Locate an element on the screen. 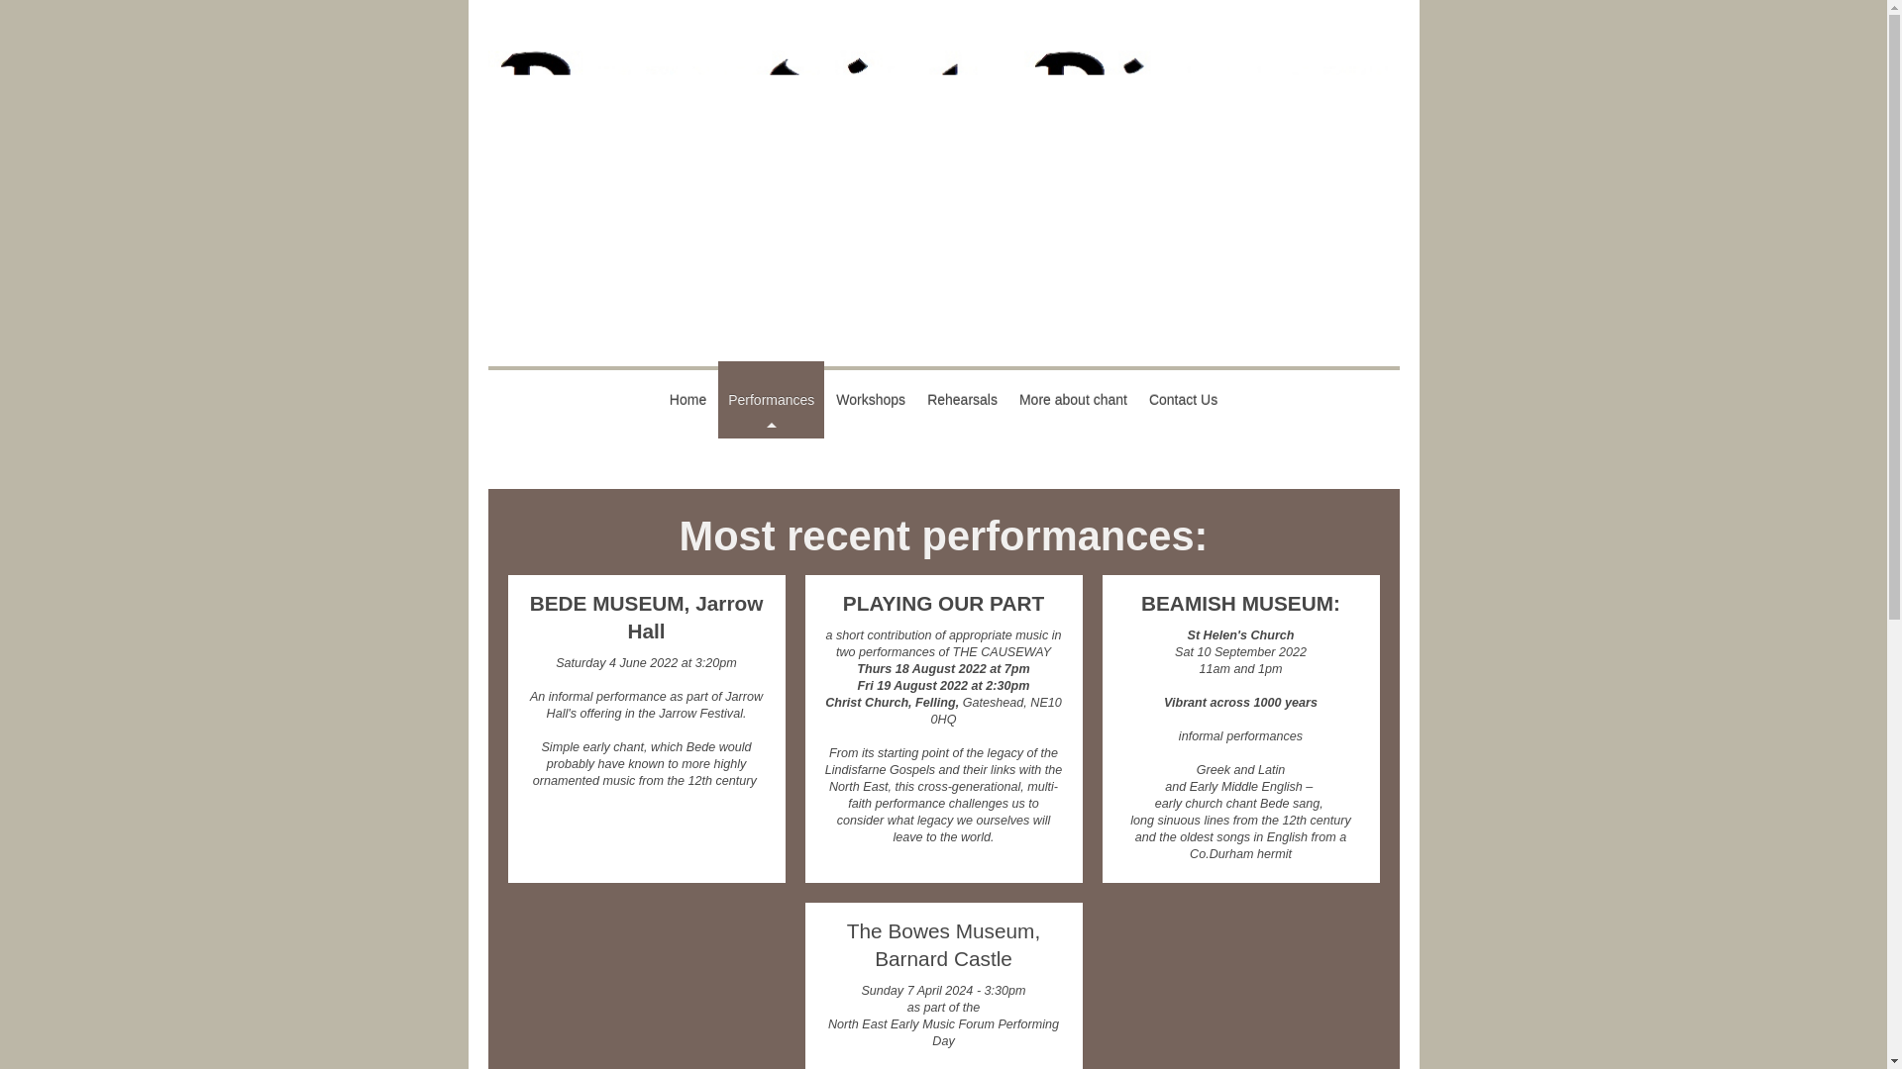 The image size is (1902, 1069). Rehearsals is located at coordinates (962, 400).